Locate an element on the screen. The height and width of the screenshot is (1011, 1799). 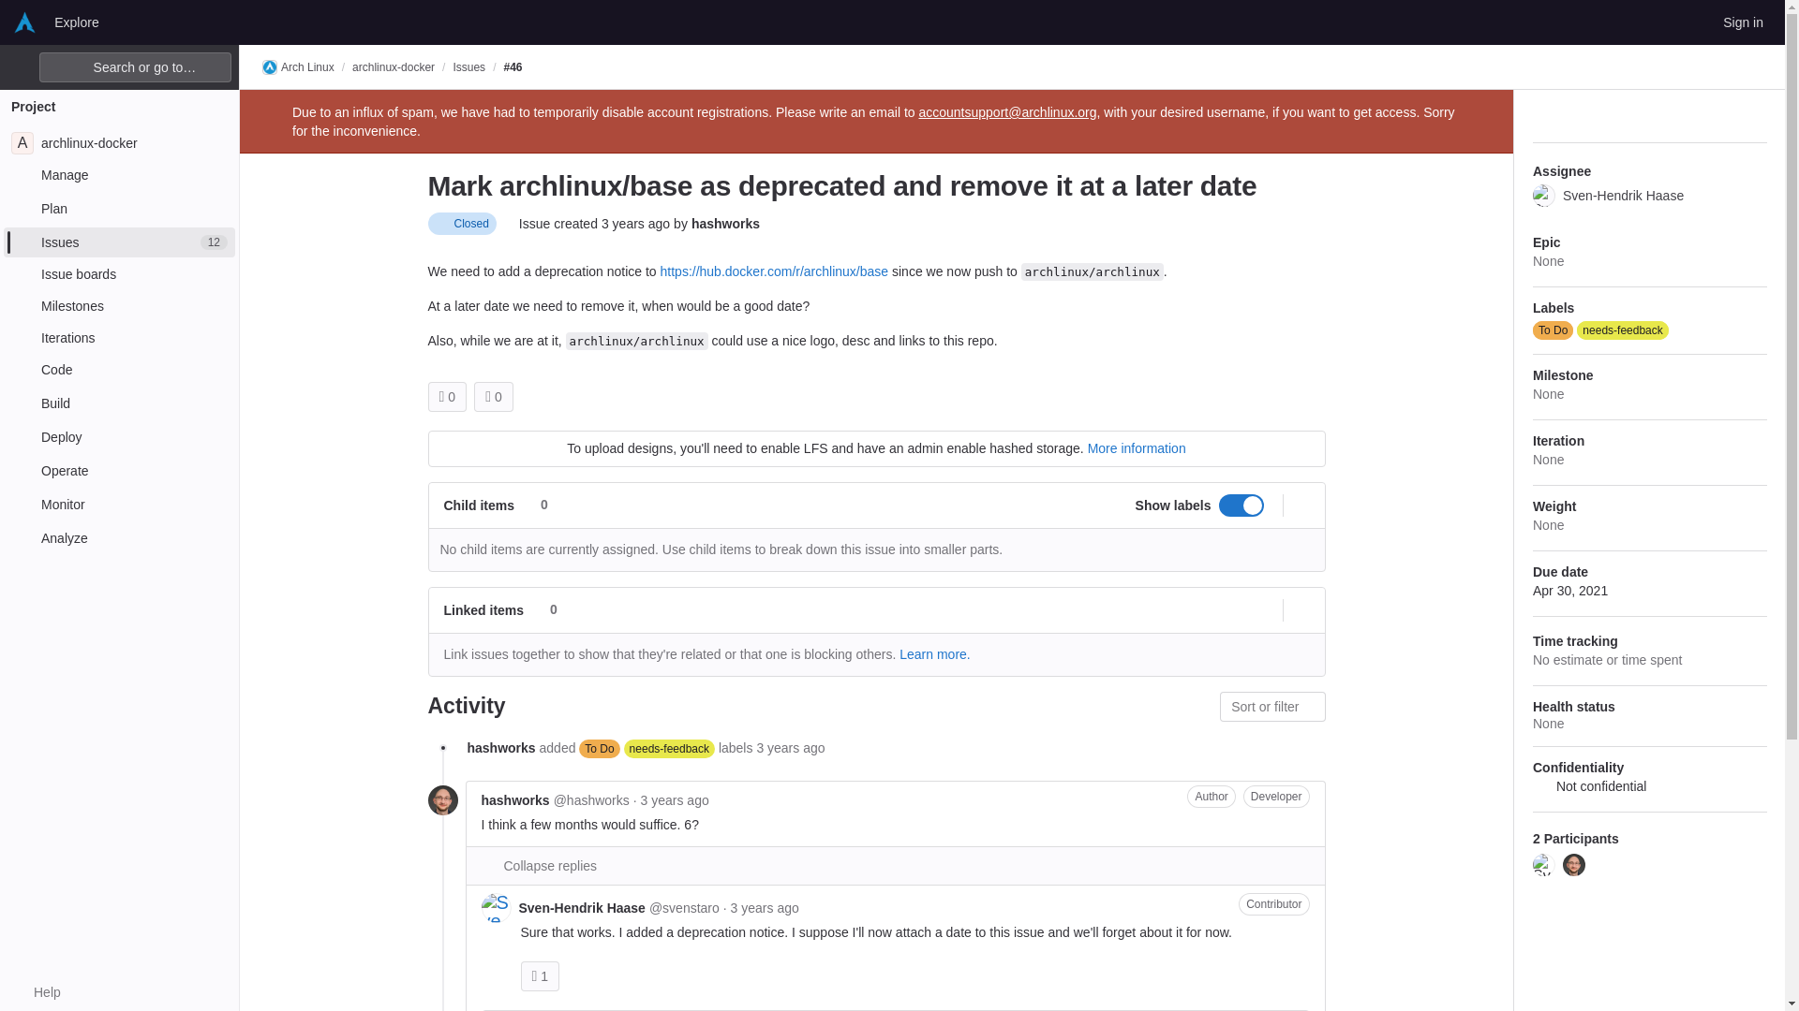
Code is located at coordinates (1743, 22).